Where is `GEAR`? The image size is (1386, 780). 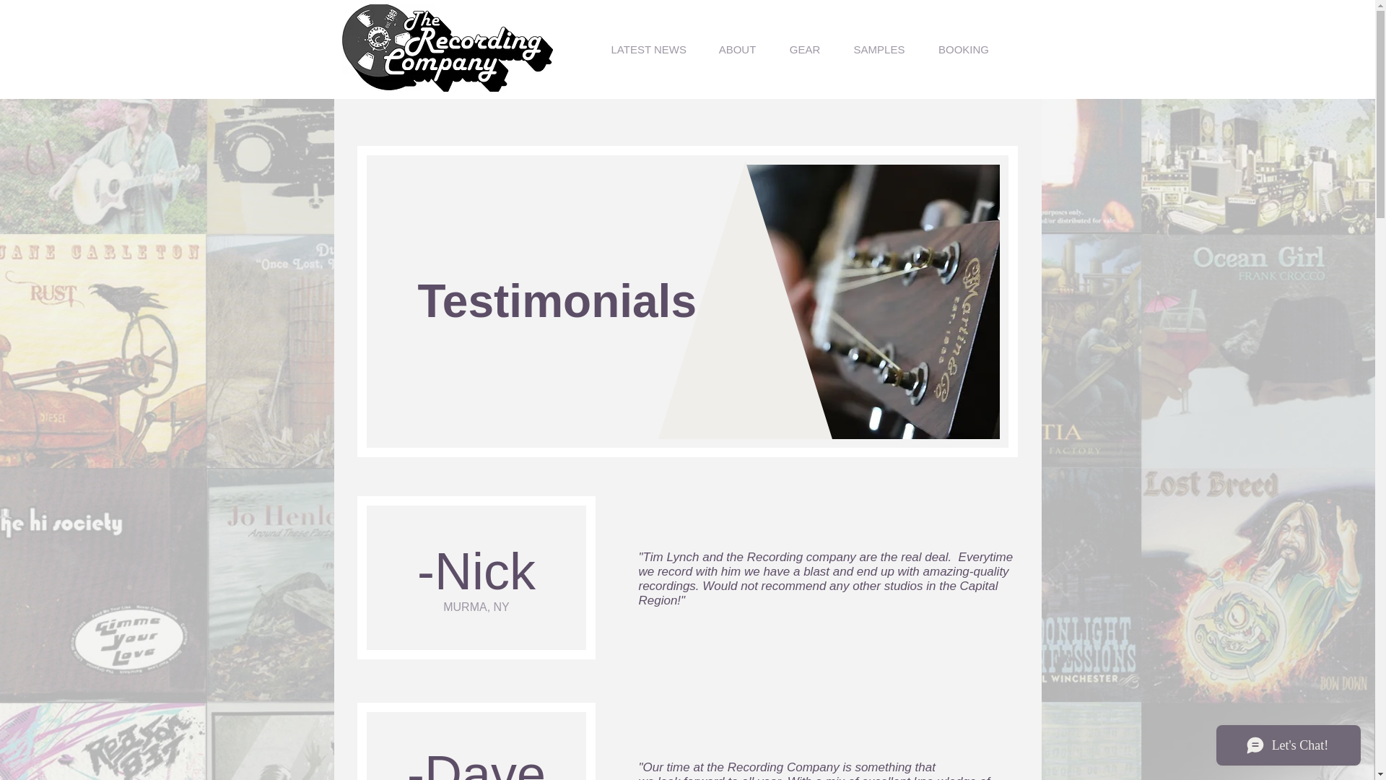 GEAR is located at coordinates (804, 49).